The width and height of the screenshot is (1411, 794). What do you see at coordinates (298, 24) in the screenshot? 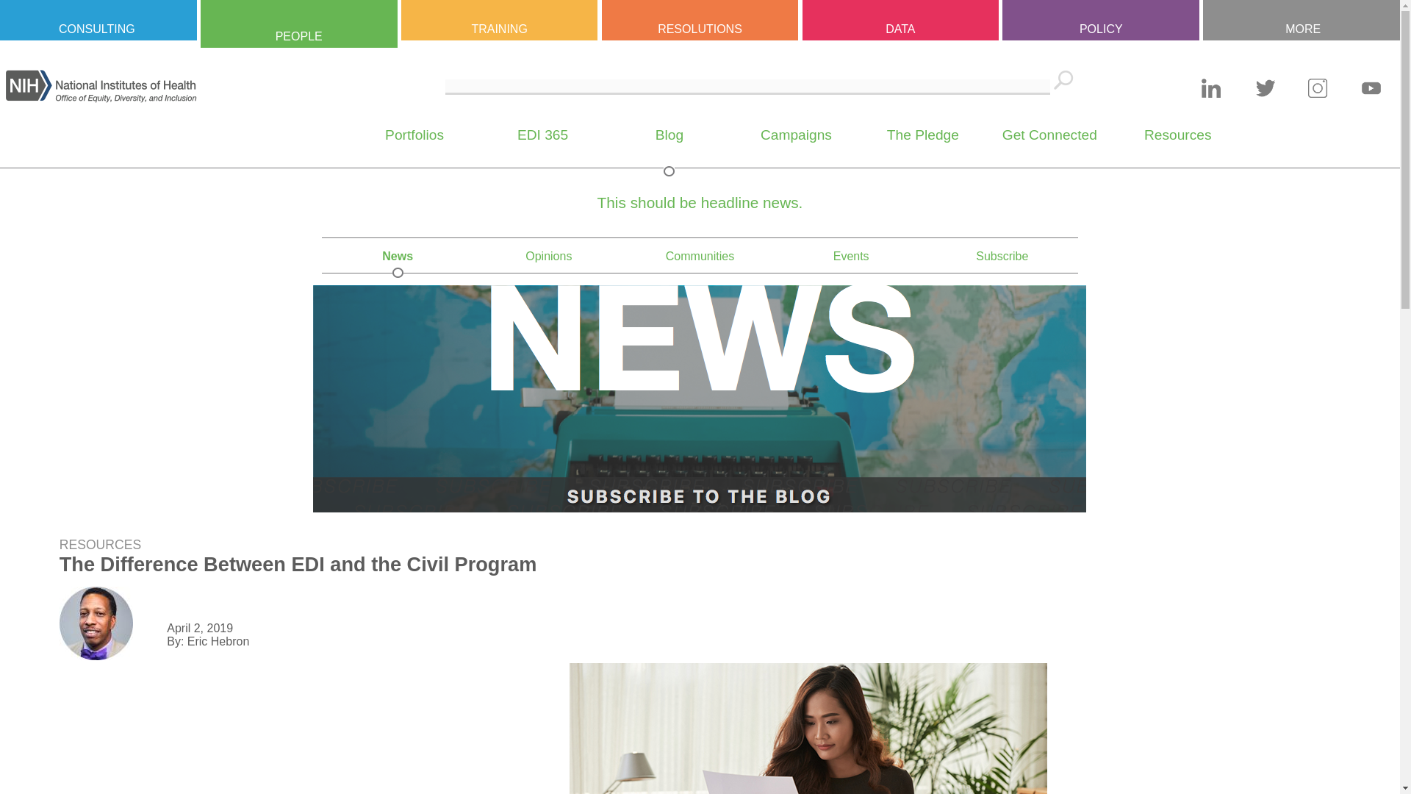
I see `PEOPLE` at bounding box center [298, 24].